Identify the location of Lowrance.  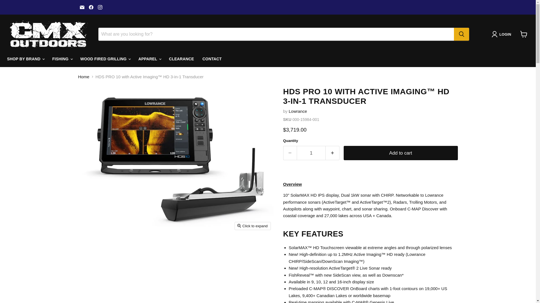
(298, 111).